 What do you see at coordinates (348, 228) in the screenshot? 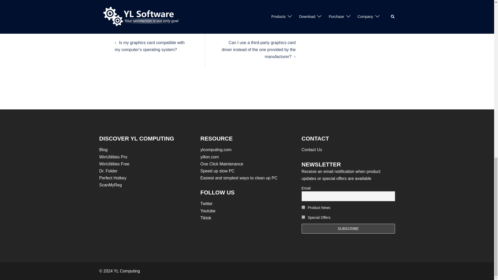
I see `Subscribe` at bounding box center [348, 228].